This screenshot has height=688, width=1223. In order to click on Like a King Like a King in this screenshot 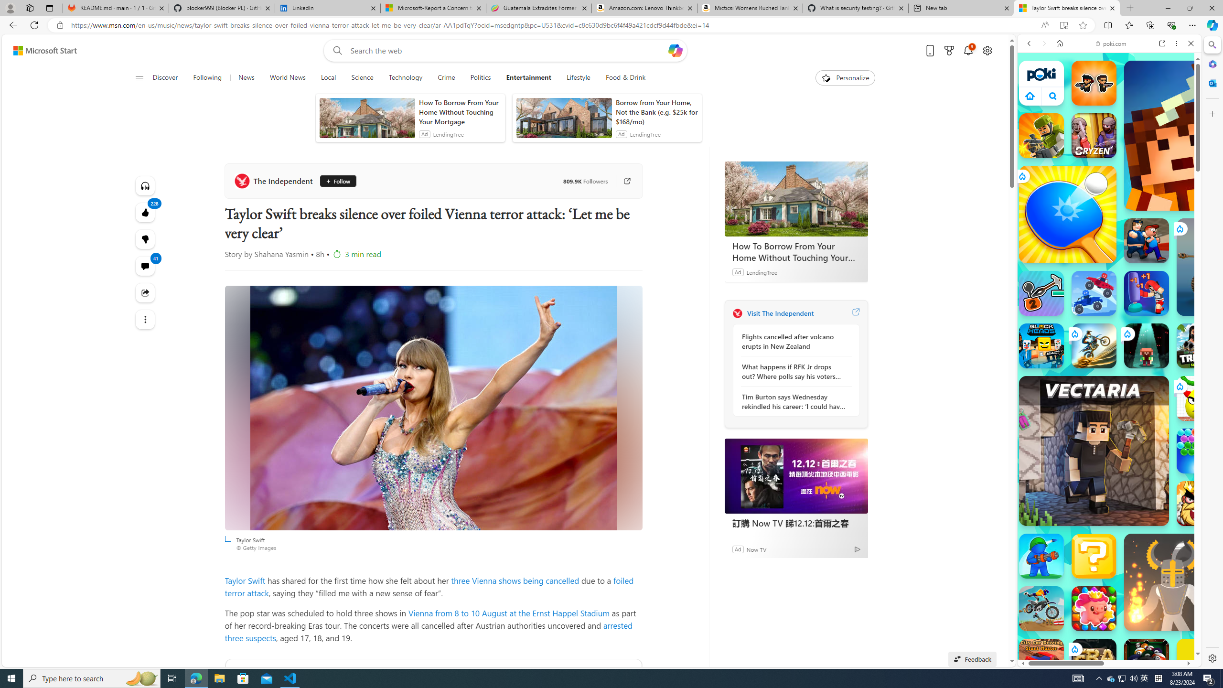, I will do `click(1199, 504)`.